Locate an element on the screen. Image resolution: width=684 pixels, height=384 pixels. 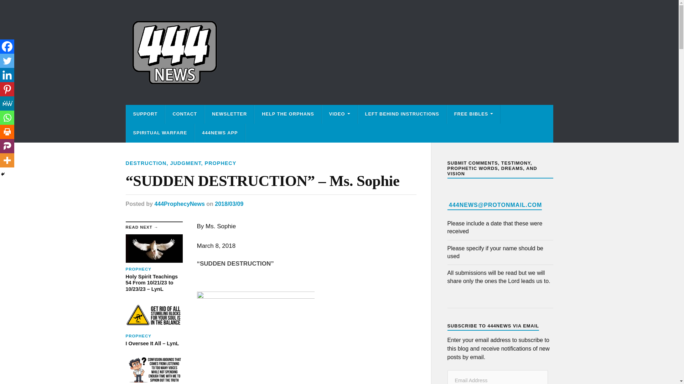
SUPPORT is located at coordinates (145, 114).